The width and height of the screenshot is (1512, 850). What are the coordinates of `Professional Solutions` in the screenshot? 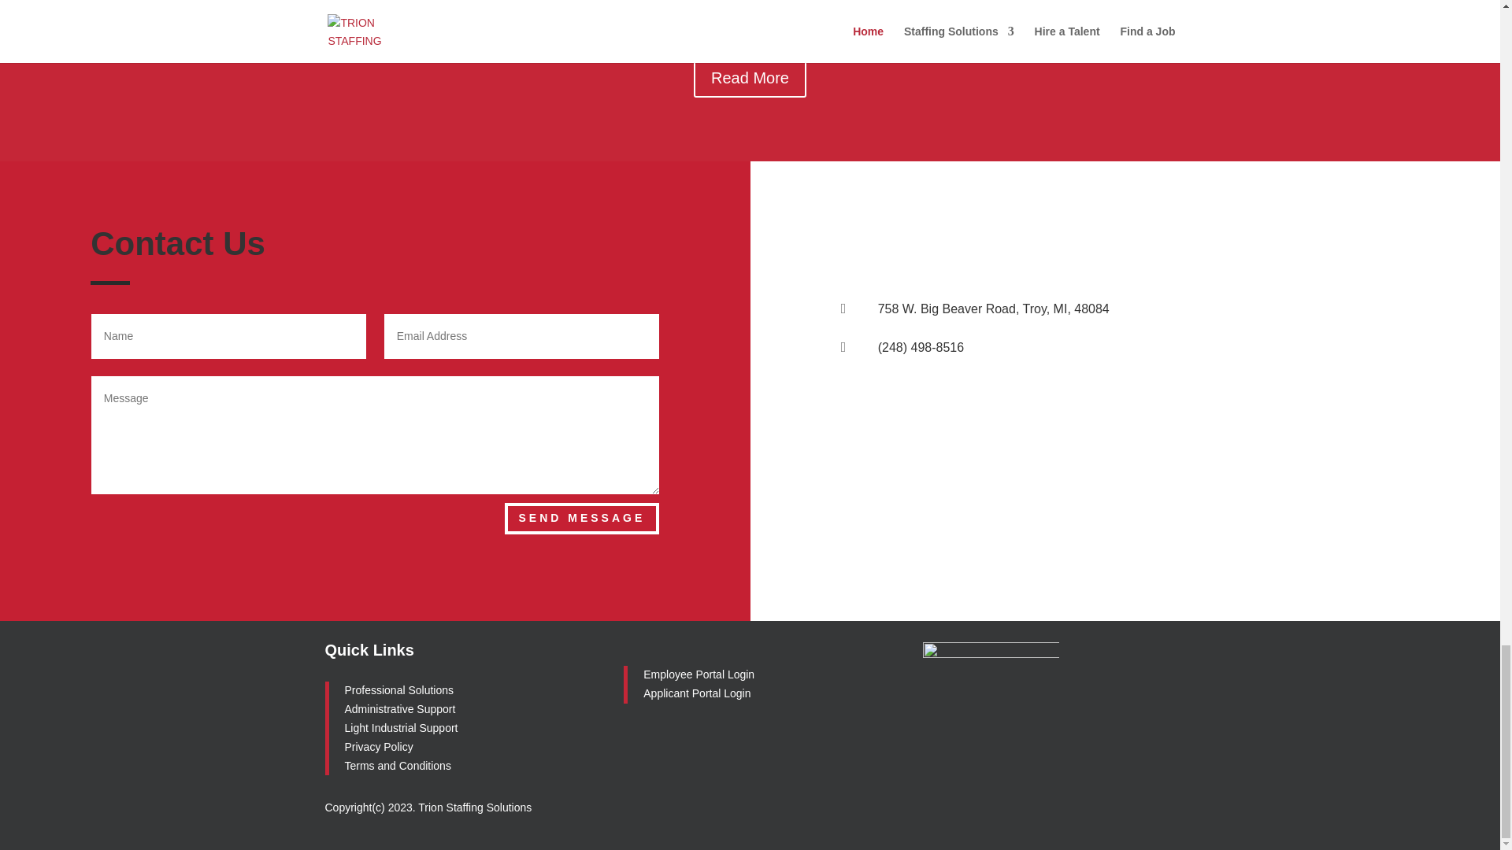 It's located at (399, 689).